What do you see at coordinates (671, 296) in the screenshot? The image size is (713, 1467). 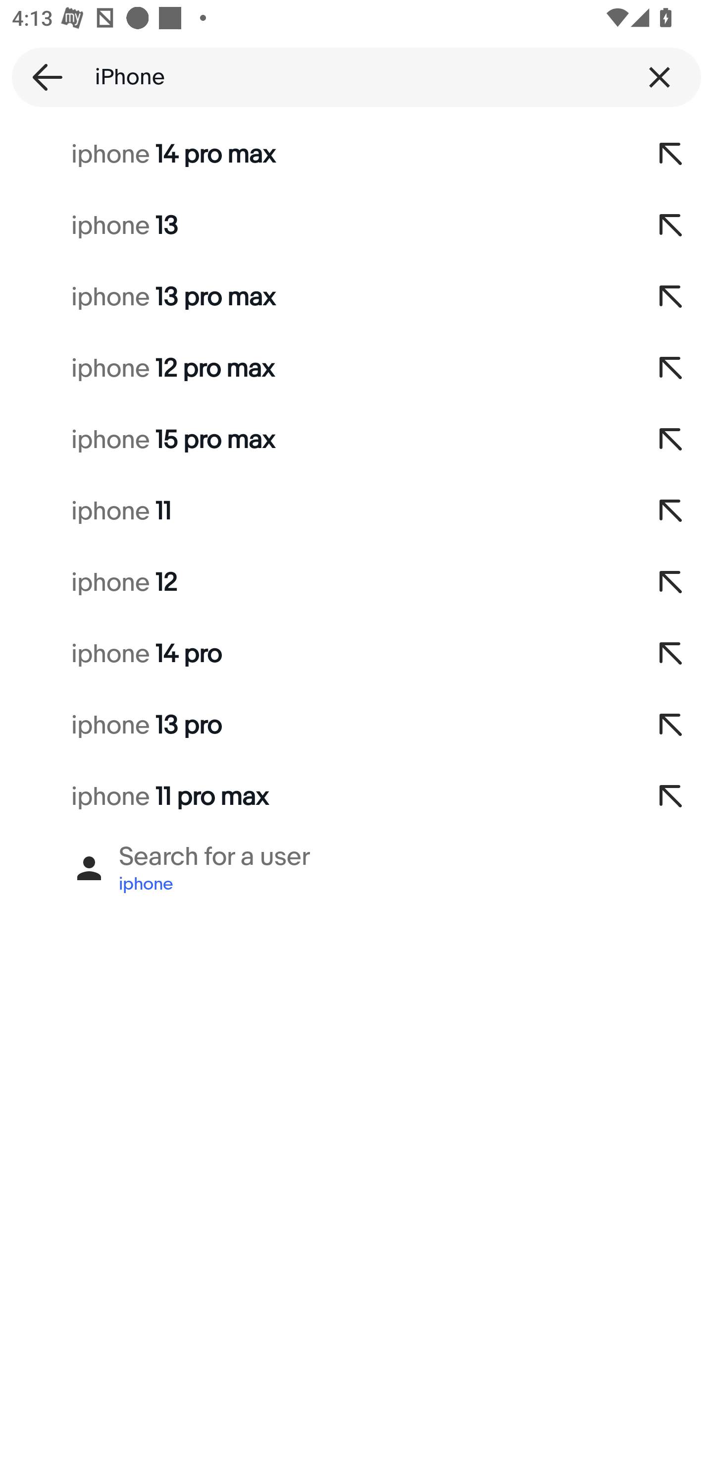 I see `Add to search query,iphone 13 pro max` at bounding box center [671, 296].